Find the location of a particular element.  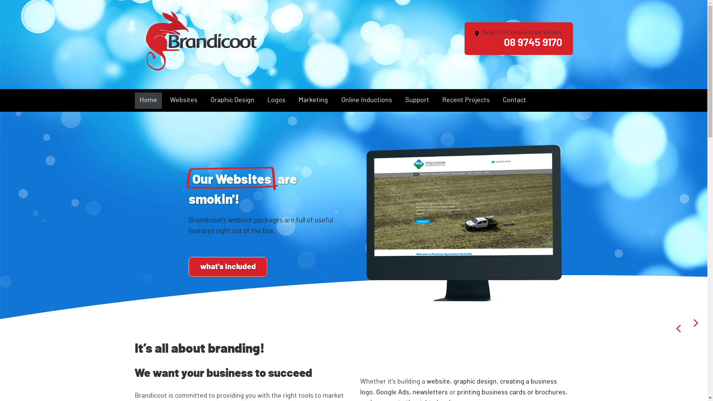

what's included is located at coordinates (228, 267).